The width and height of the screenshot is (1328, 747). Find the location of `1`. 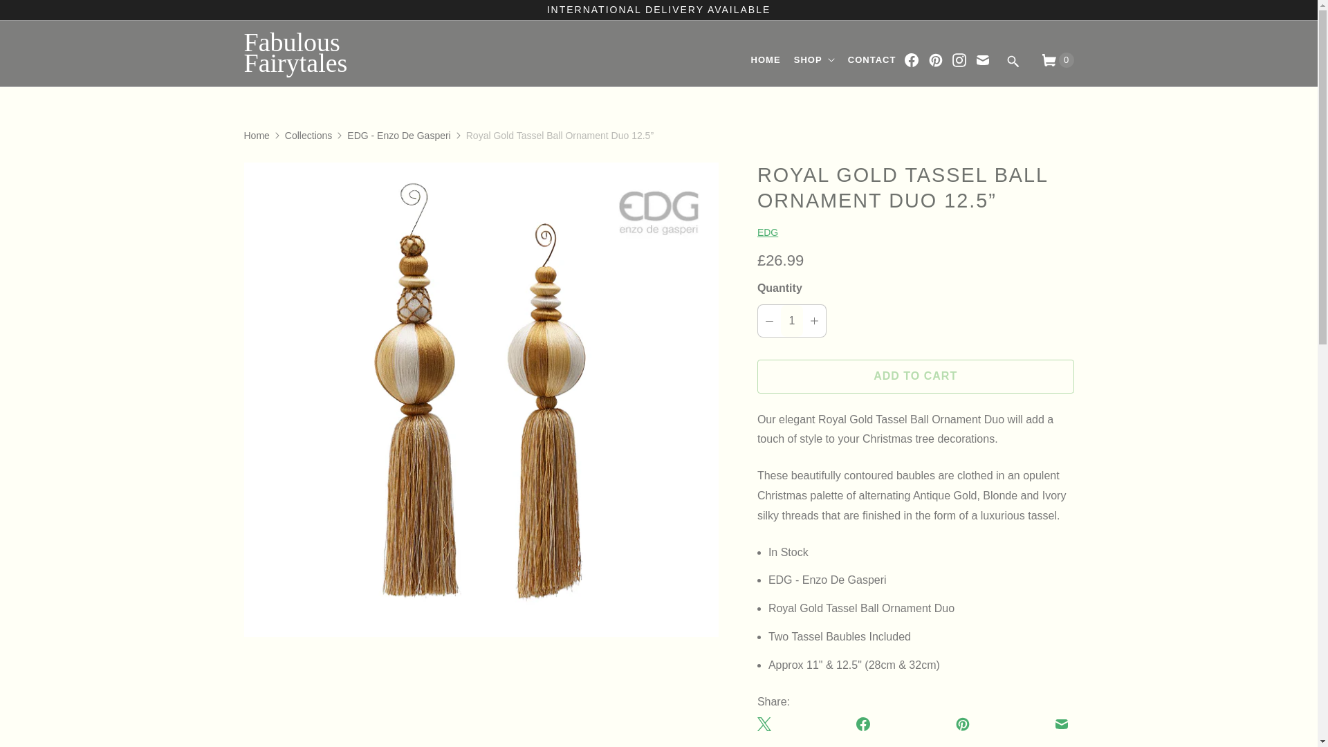

1 is located at coordinates (791, 321).